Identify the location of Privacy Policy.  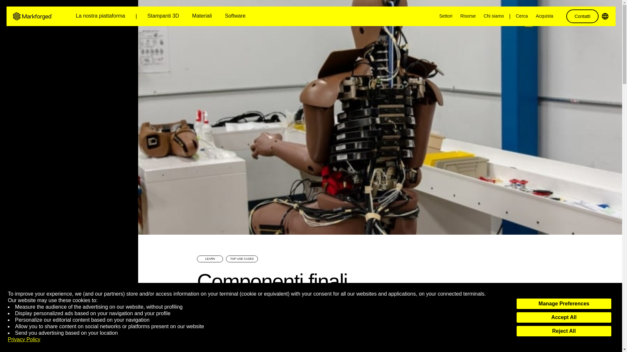
(24, 340).